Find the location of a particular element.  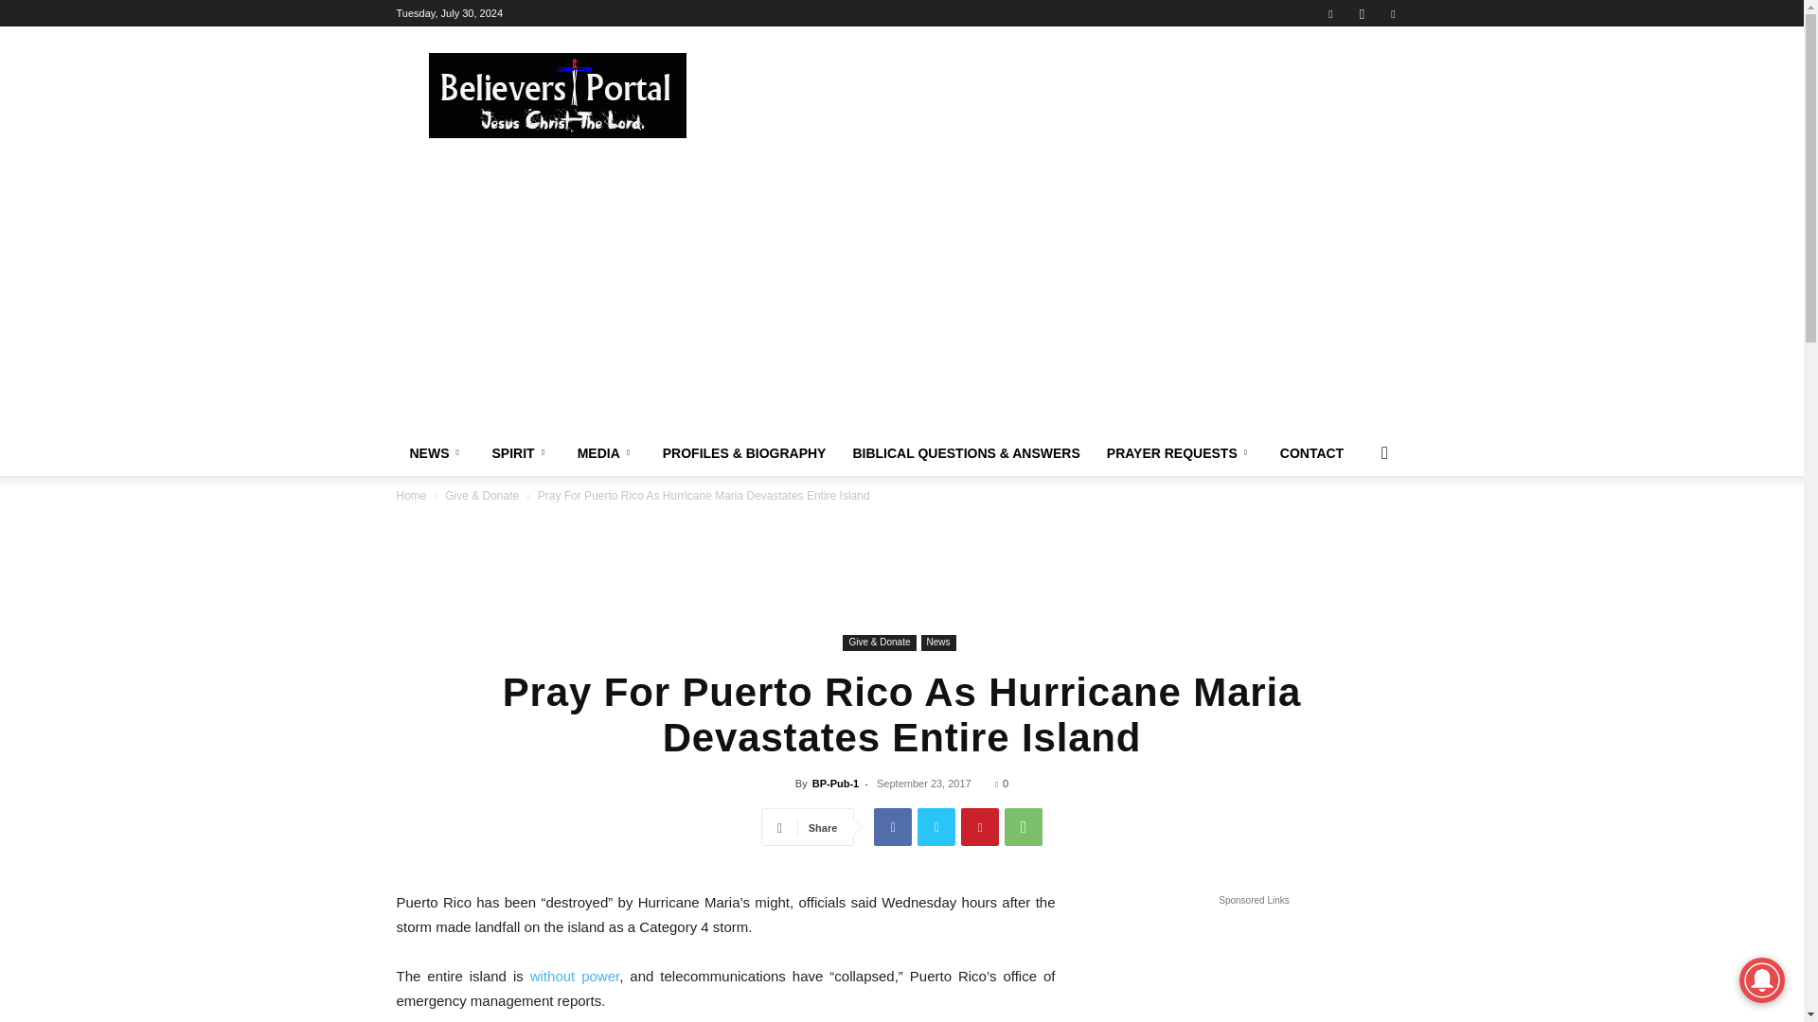

Facebook is located at coordinates (893, 827).